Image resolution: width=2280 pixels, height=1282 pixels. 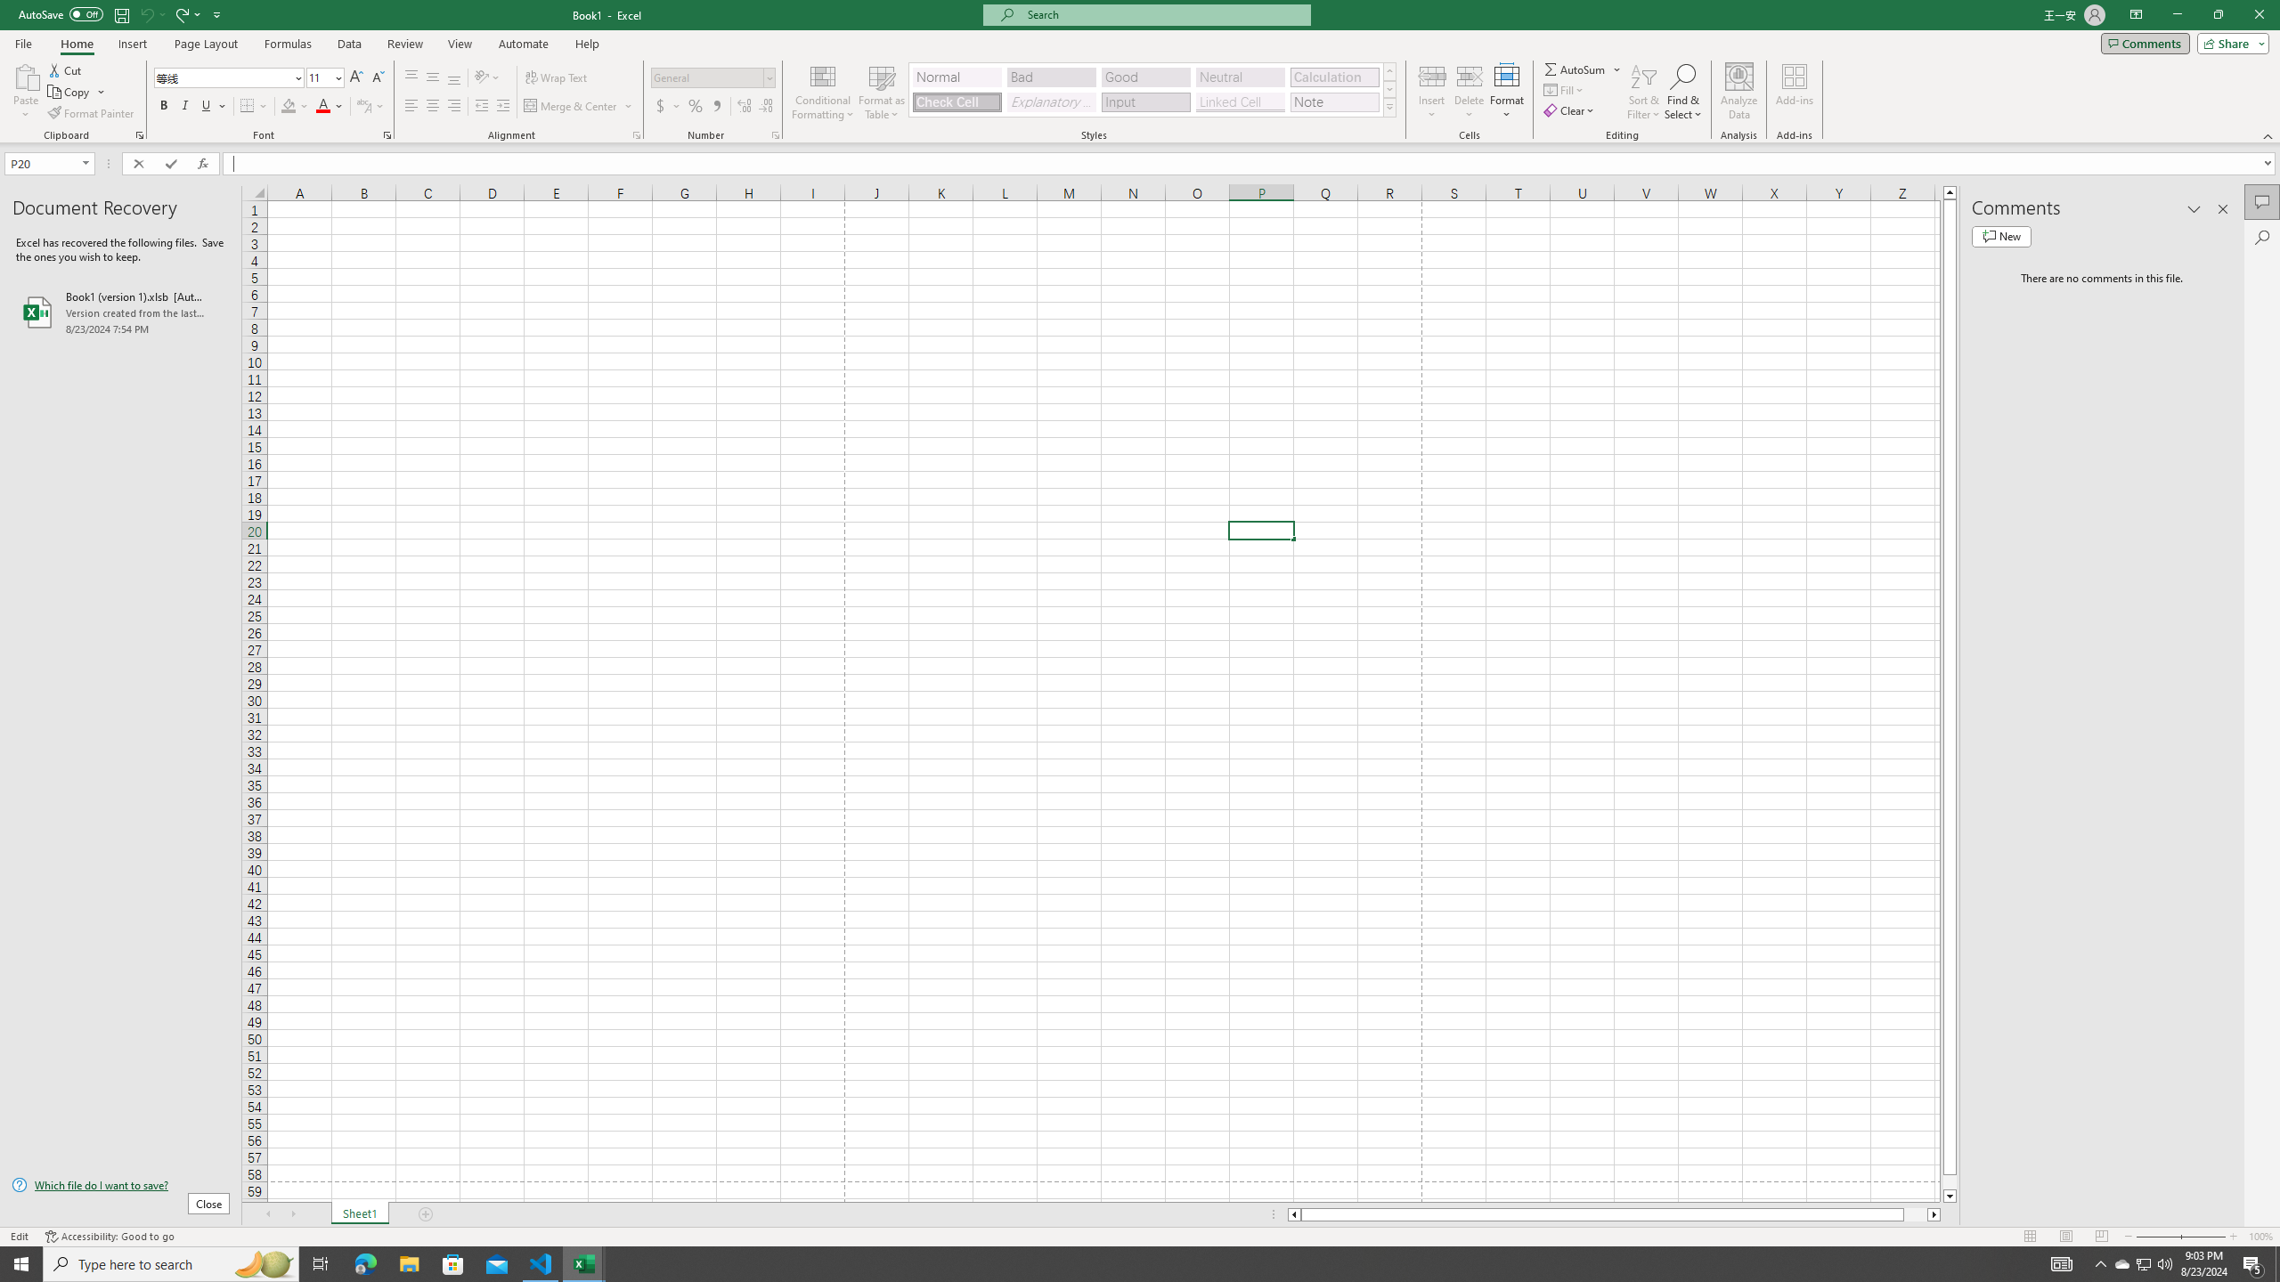 What do you see at coordinates (120, 1186) in the screenshot?
I see `Which file do I want to save?` at bounding box center [120, 1186].